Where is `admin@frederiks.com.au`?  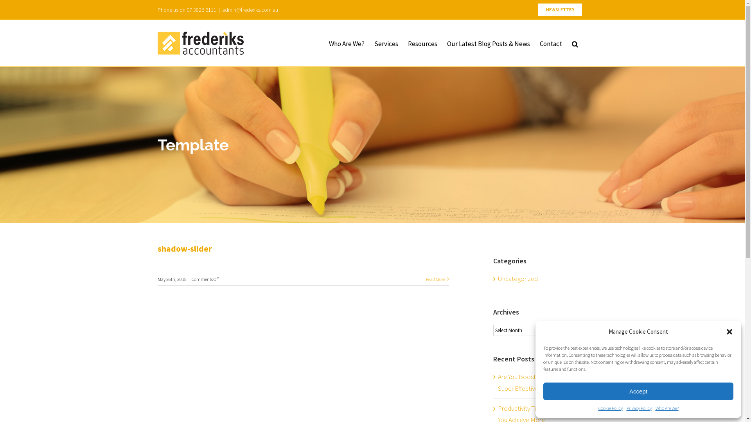
admin@frederiks.com.au is located at coordinates (250, 10).